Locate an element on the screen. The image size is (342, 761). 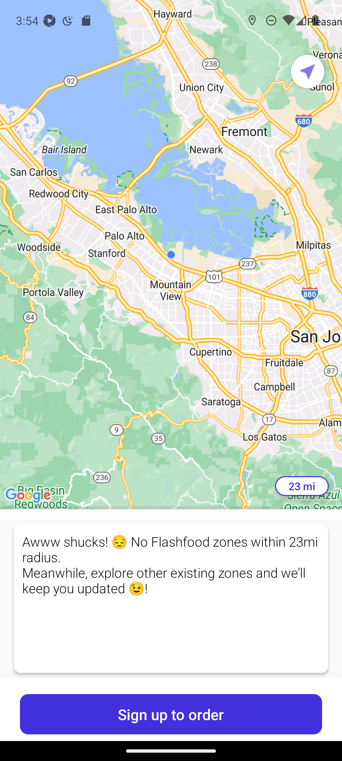
23 mi is located at coordinates (302, 486).